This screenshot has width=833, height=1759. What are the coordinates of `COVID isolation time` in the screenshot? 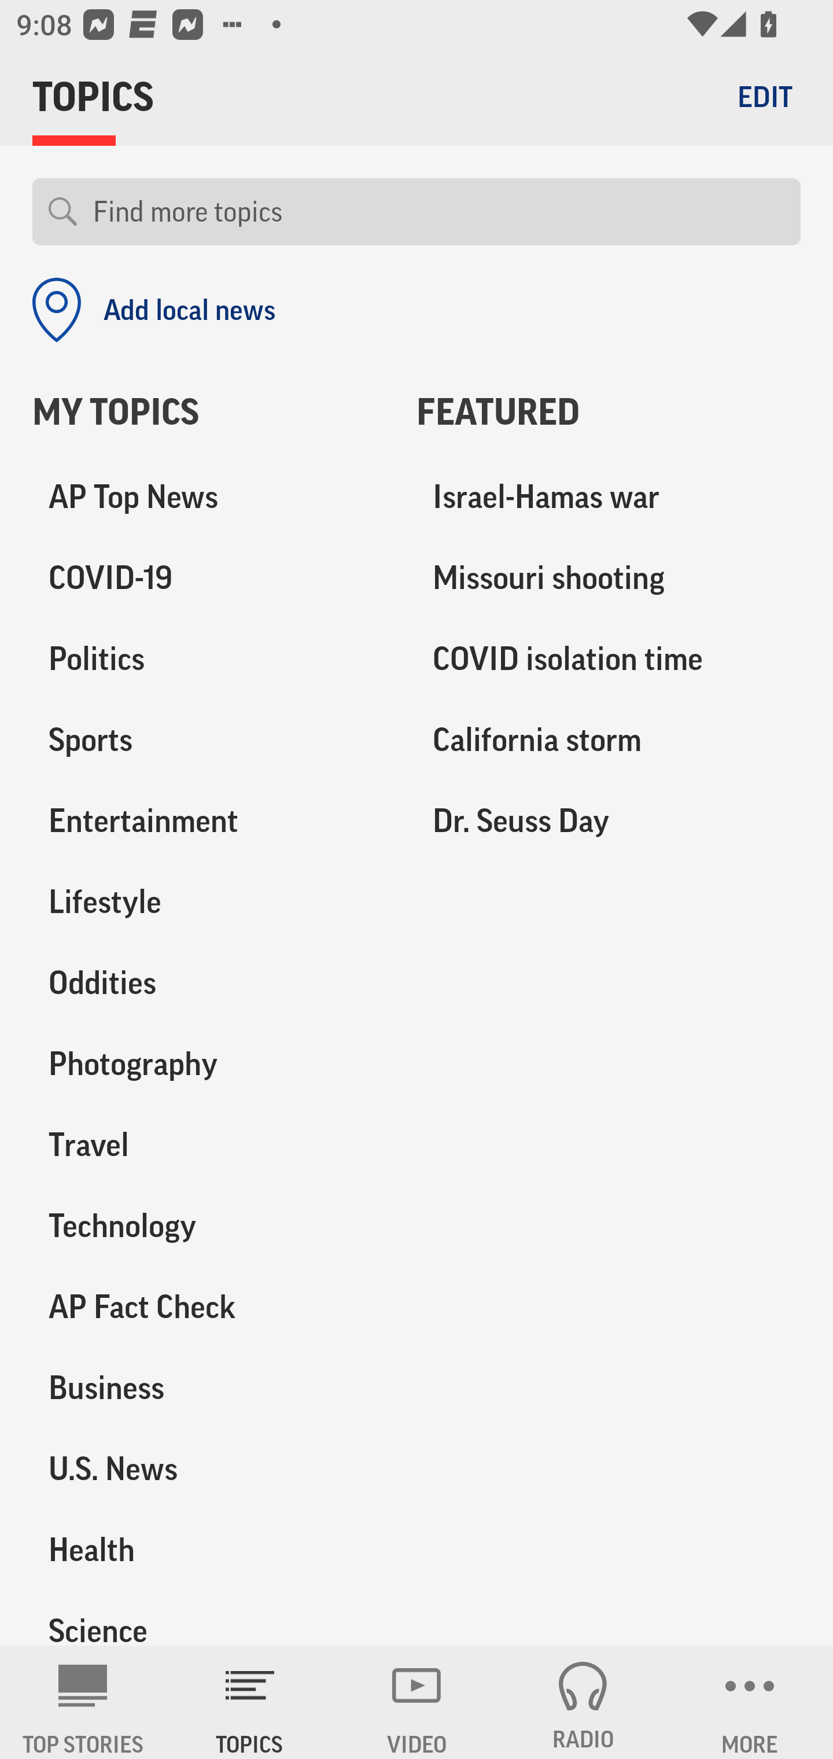 It's located at (609, 660).